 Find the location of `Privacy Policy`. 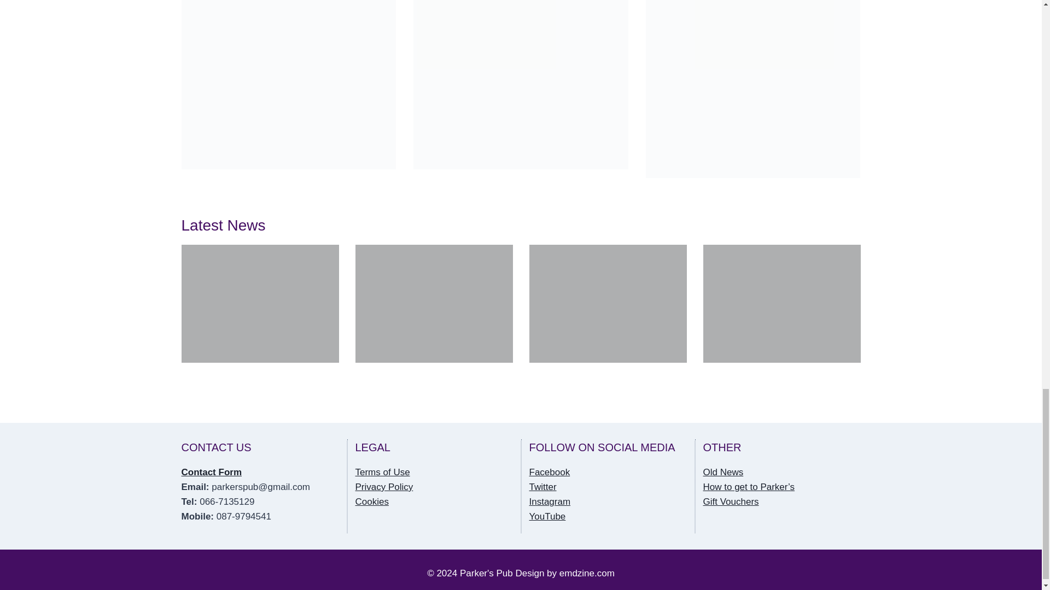

Privacy Policy is located at coordinates (384, 487).